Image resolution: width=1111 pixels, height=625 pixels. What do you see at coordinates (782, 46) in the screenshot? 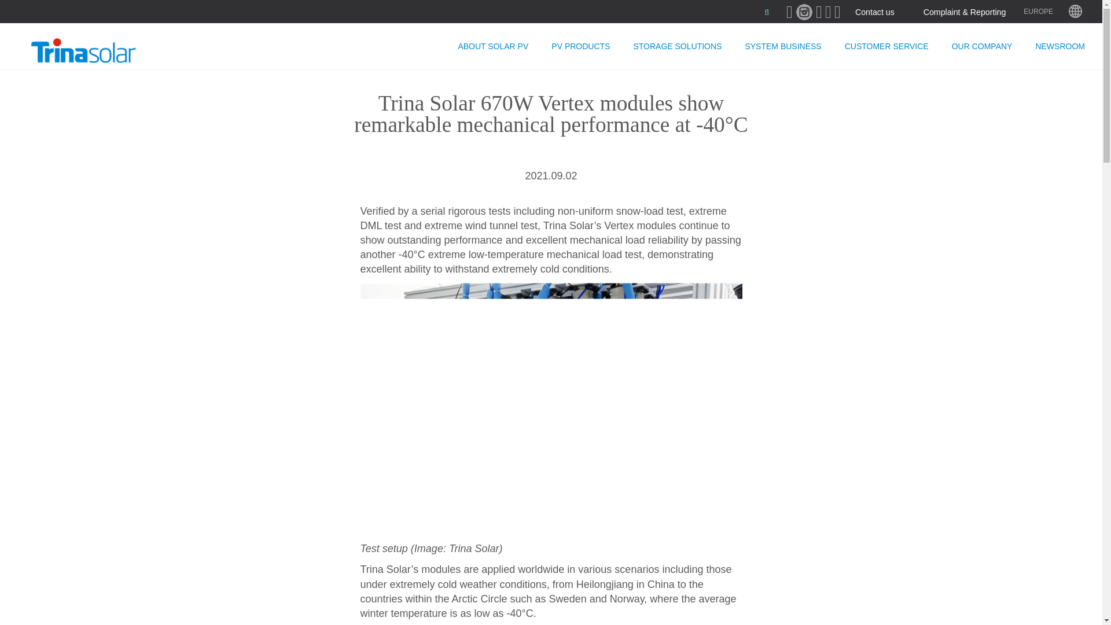
I see `SYSTEM BUSINESS` at bounding box center [782, 46].